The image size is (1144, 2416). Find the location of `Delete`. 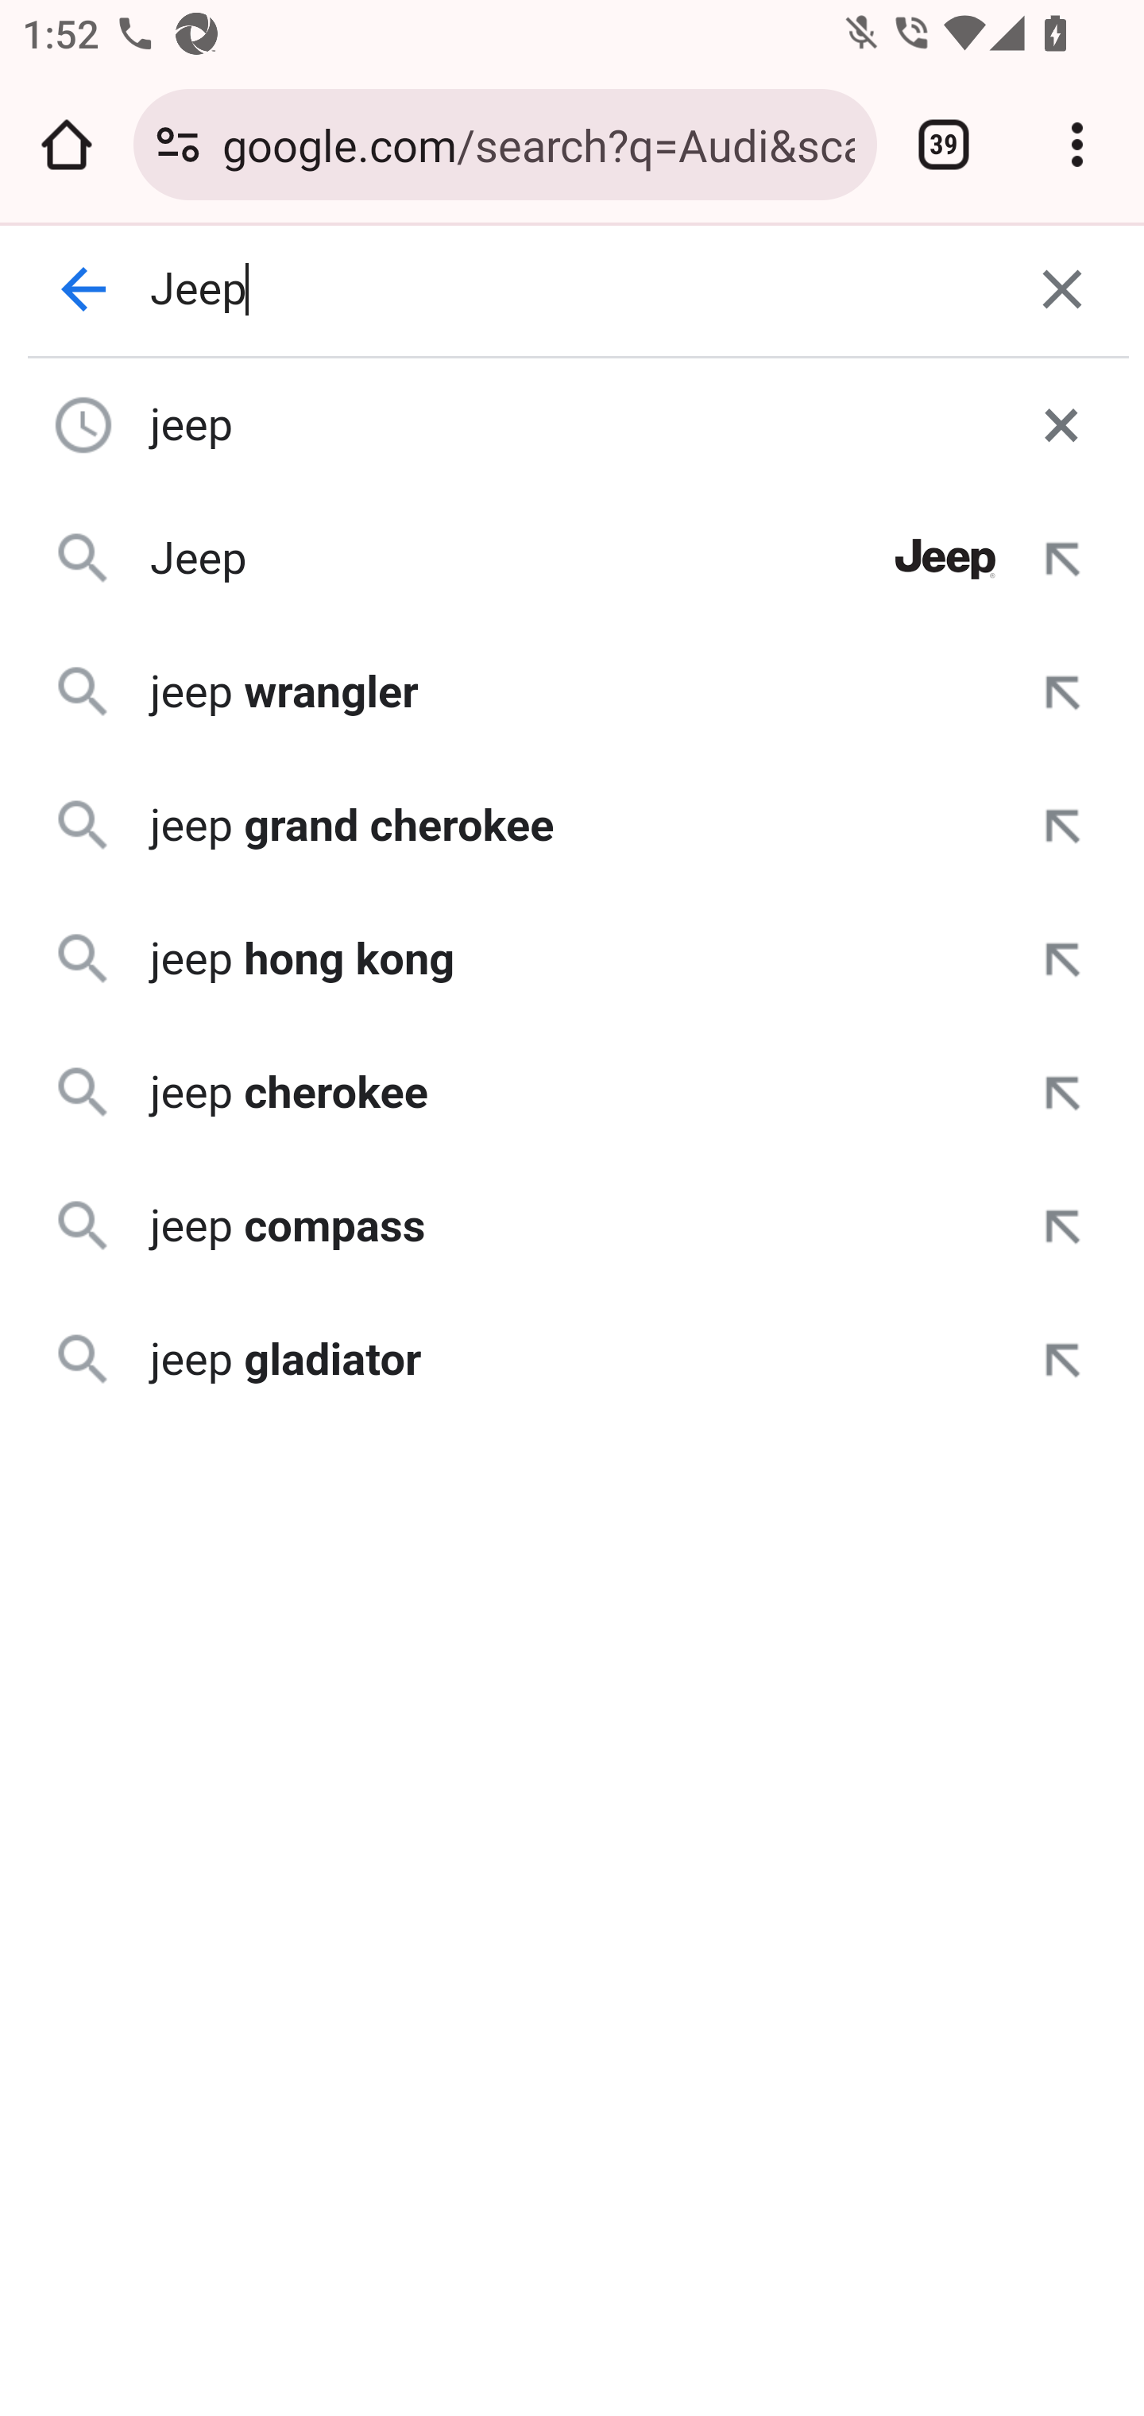

Delete is located at coordinates (1061, 424).